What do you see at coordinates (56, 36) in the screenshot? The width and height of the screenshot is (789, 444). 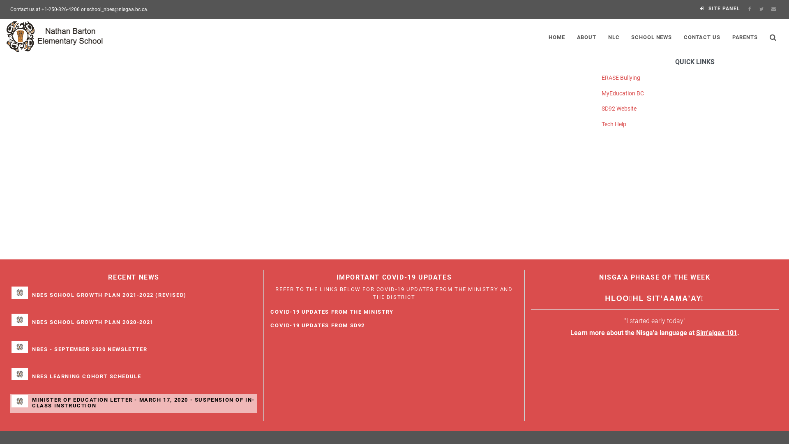 I see `NBES - go to homepage` at bounding box center [56, 36].